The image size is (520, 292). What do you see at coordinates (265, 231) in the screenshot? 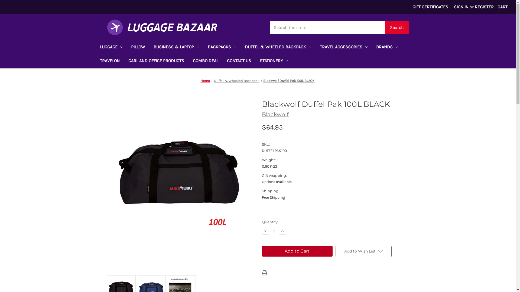
I see `Decrease Quantity of Blackwolf Duffel Pak 100L BLACK` at bounding box center [265, 231].